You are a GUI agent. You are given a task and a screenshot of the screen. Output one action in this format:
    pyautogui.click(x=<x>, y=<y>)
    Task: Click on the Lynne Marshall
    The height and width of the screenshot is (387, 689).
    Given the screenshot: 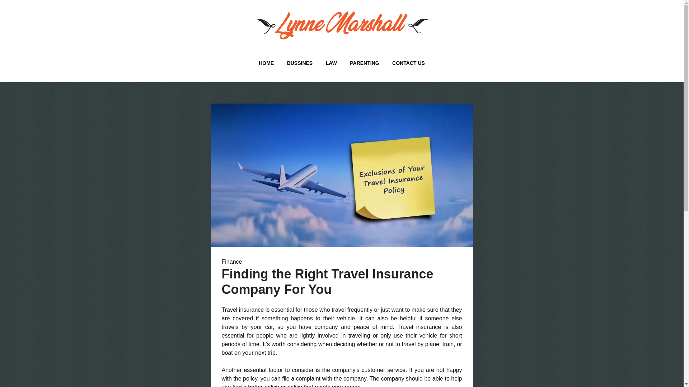 What is the action you would take?
    pyautogui.click(x=189, y=52)
    